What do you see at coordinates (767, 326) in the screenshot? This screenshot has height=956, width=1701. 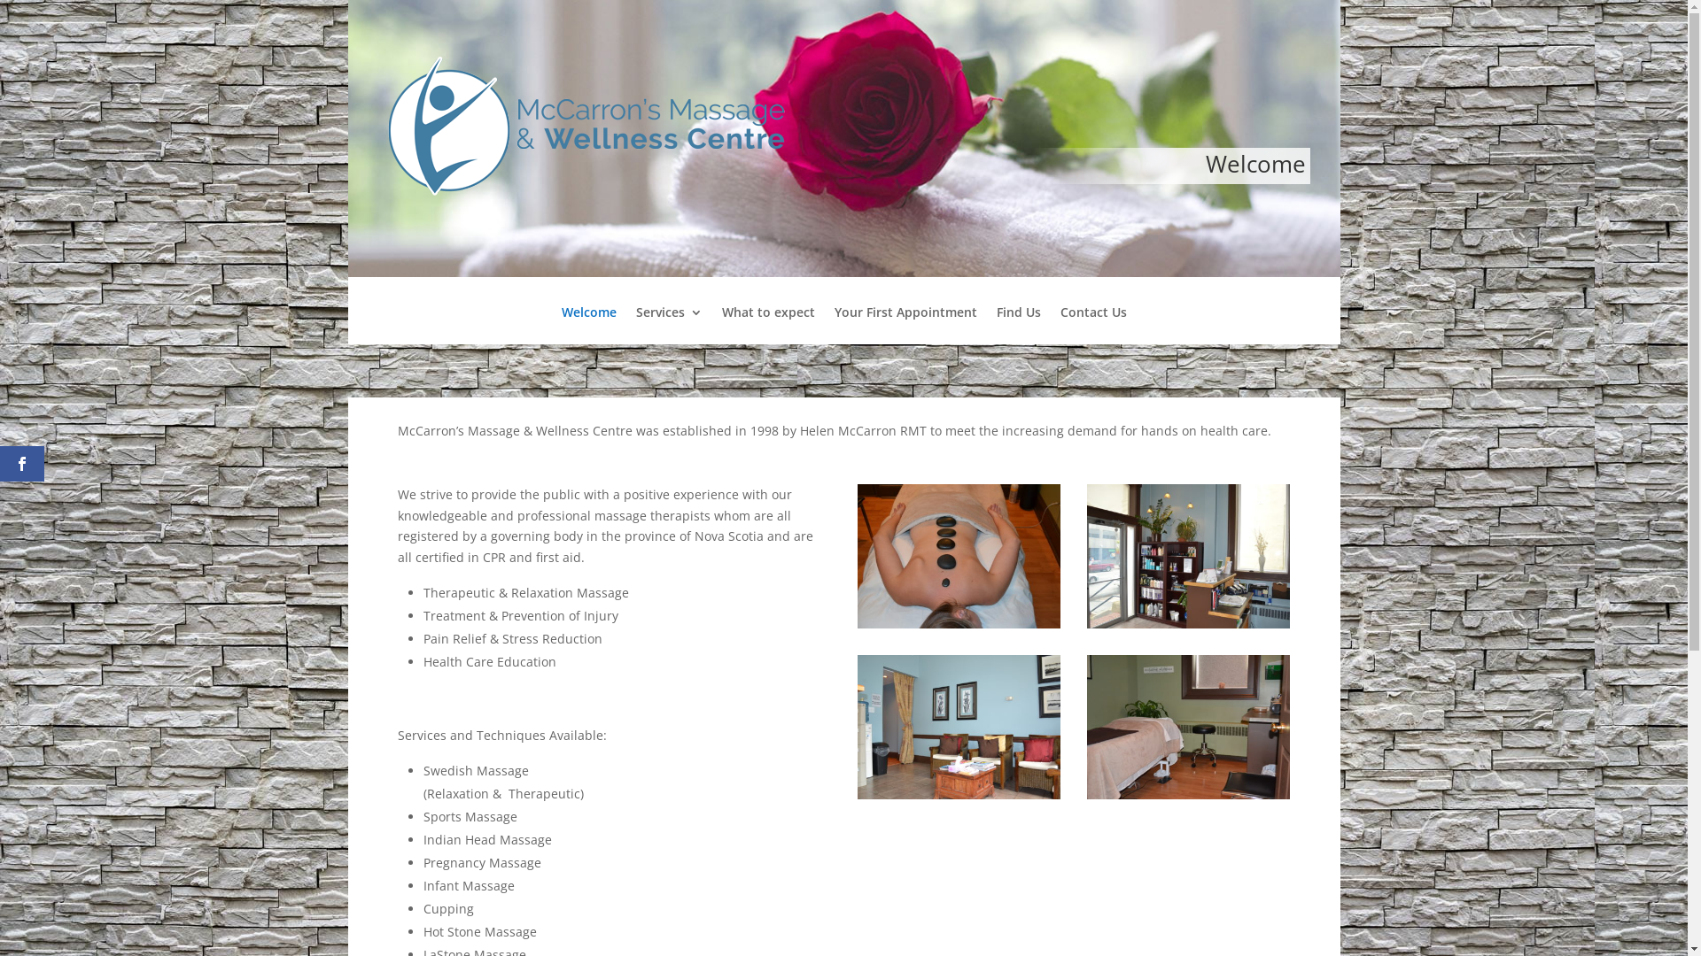 I see `What to expect` at bounding box center [767, 326].